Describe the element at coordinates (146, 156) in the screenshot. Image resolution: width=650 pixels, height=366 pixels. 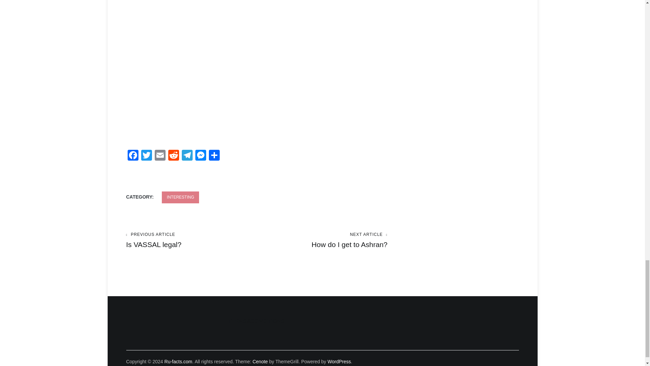
I see `Twitter` at that location.